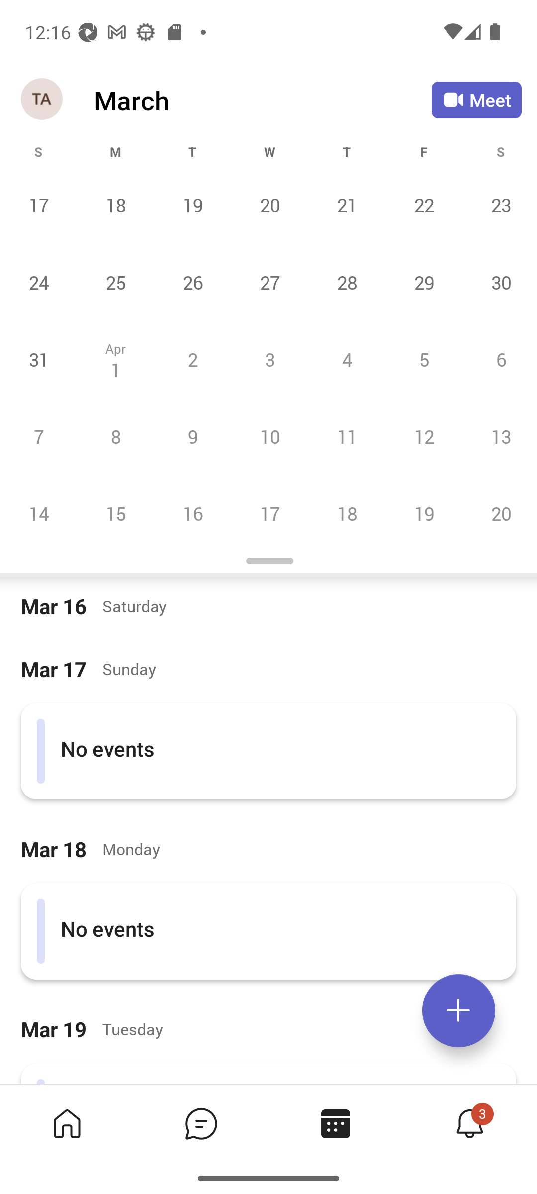 Image resolution: width=537 pixels, height=1194 pixels. I want to click on Thursday, April 4 4, so click(347, 359).